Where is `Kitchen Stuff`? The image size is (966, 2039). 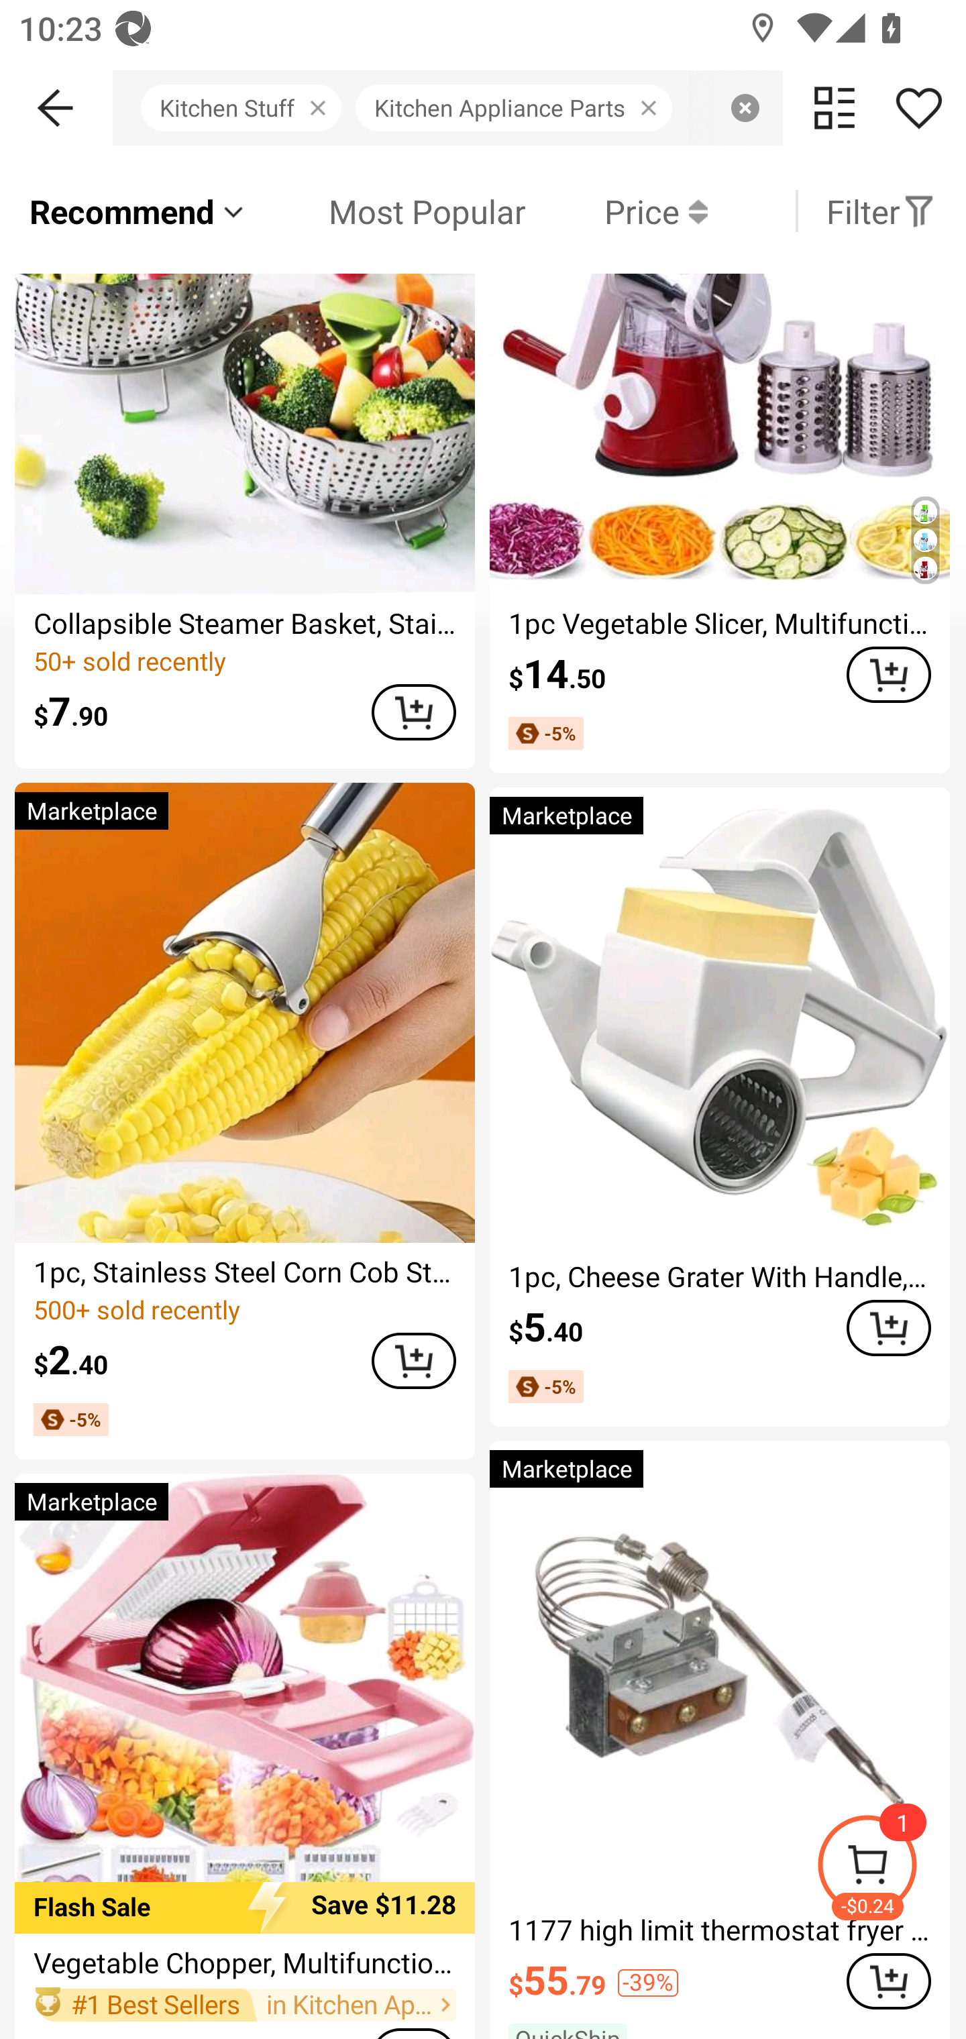 Kitchen Stuff is located at coordinates (248, 107).